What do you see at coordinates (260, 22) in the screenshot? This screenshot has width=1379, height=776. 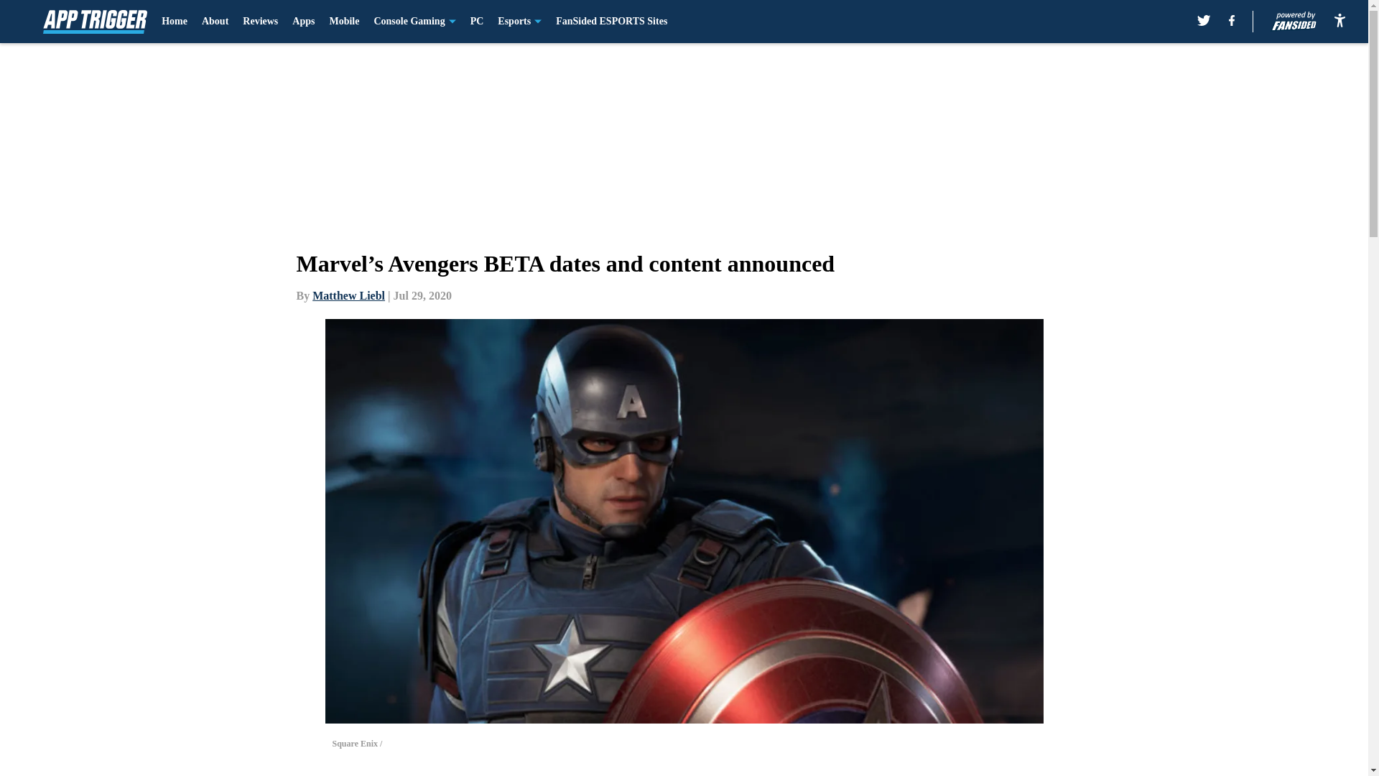 I see `Reviews` at bounding box center [260, 22].